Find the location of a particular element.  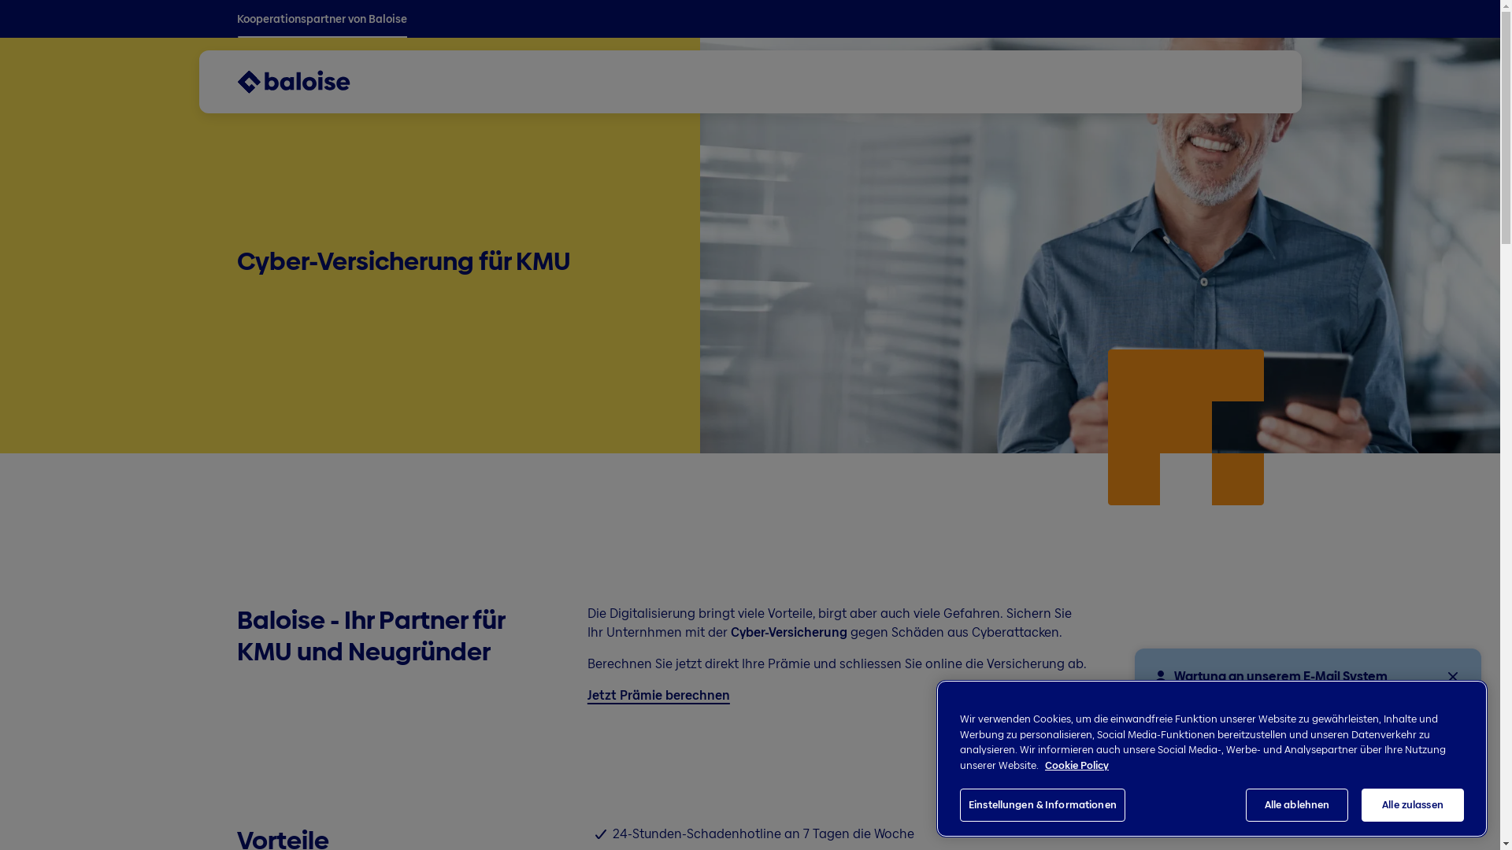

Cookie Policy is located at coordinates (1077, 765).